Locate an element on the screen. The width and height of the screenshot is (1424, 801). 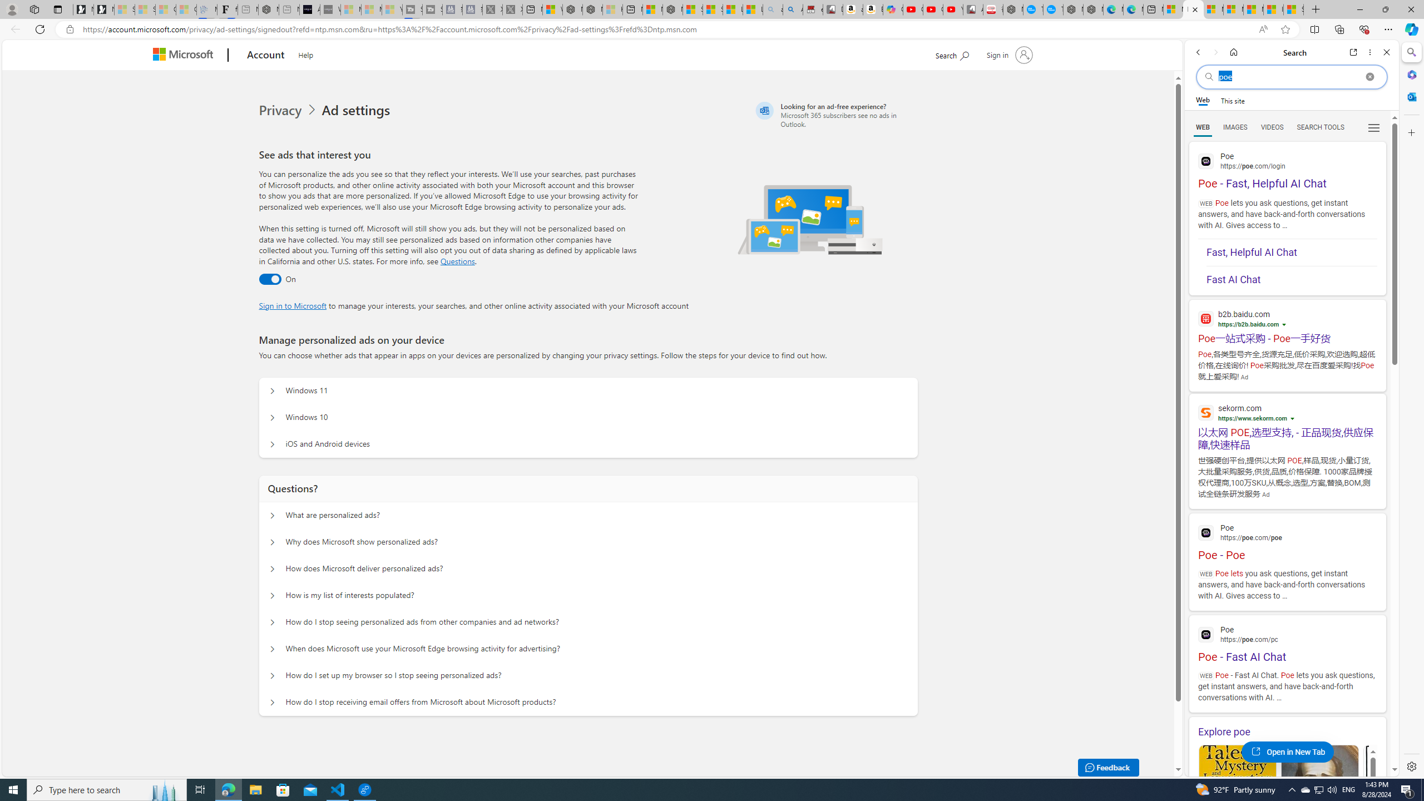
App bar is located at coordinates (712, 29).